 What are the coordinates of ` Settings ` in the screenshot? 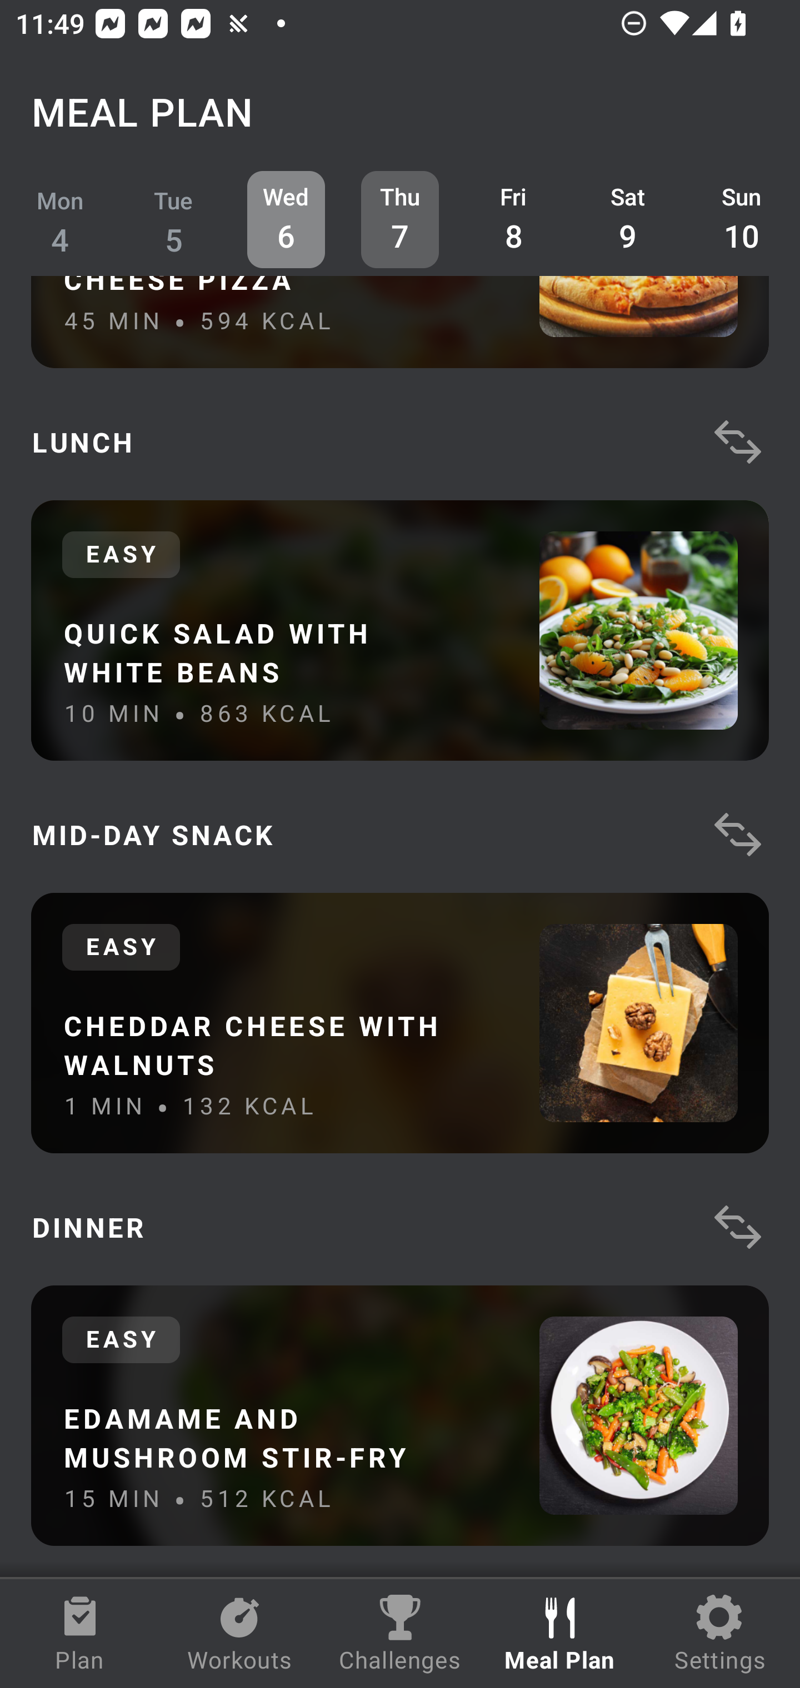 It's located at (720, 1634).